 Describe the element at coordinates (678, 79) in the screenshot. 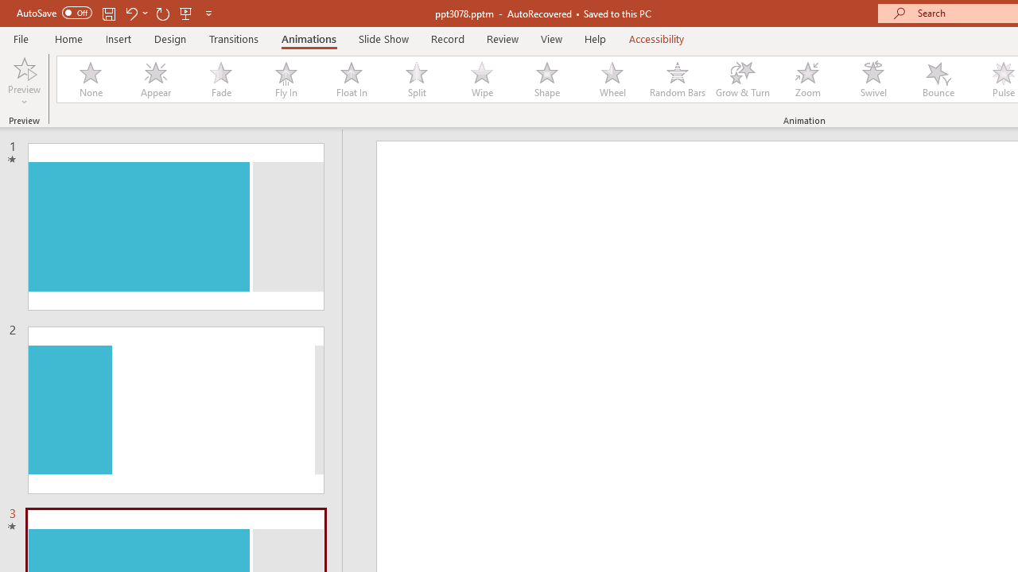

I see `Random Bars` at that location.